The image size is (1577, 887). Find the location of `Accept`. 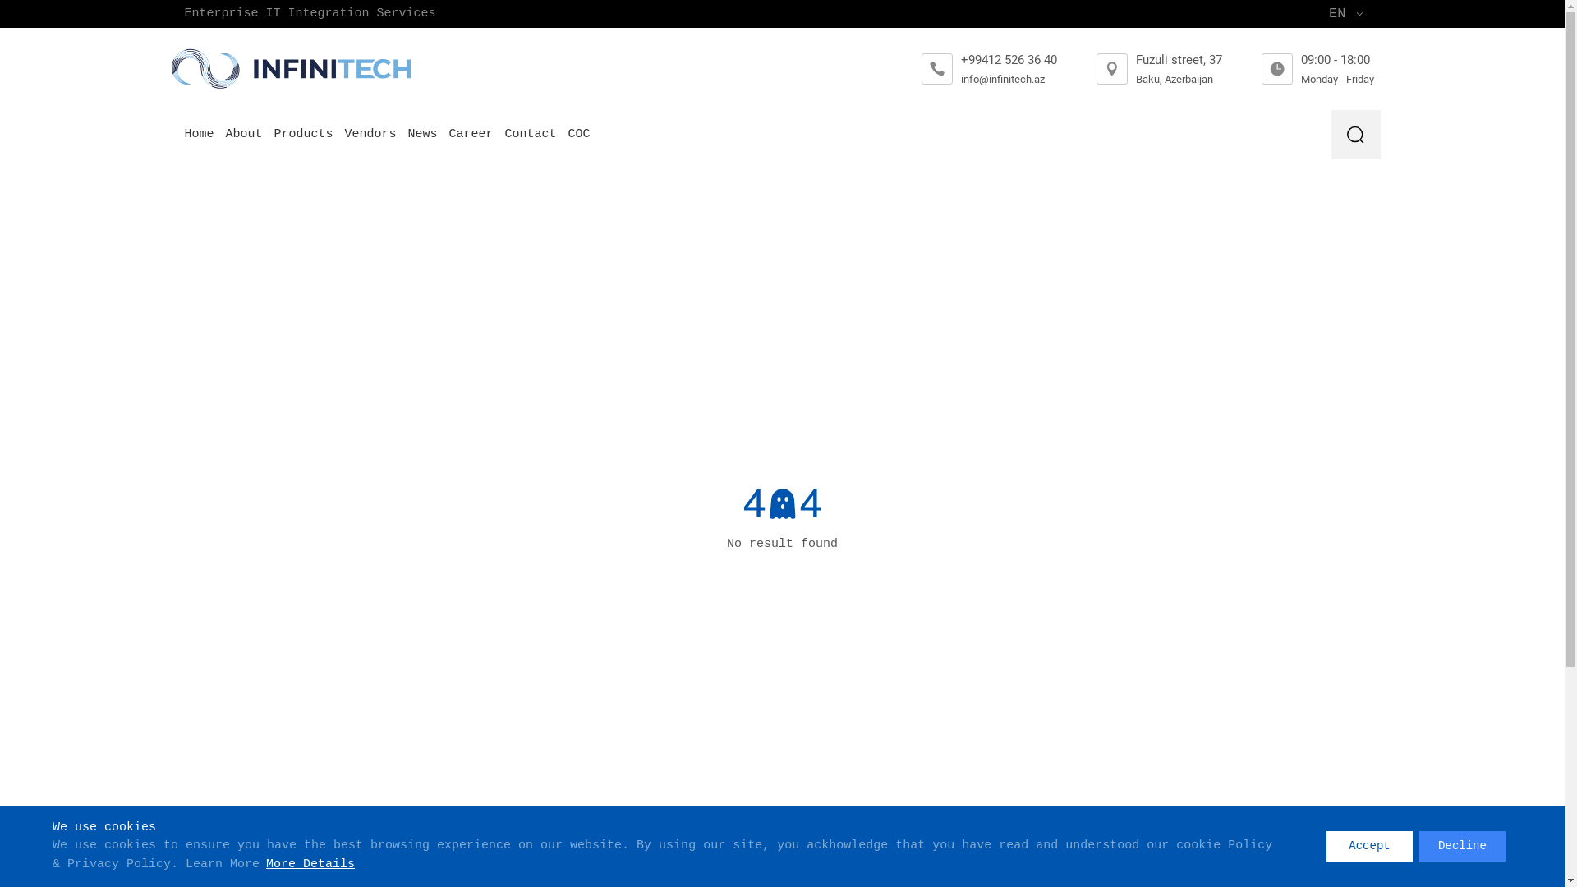

Accept is located at coordinates (1370, 846).